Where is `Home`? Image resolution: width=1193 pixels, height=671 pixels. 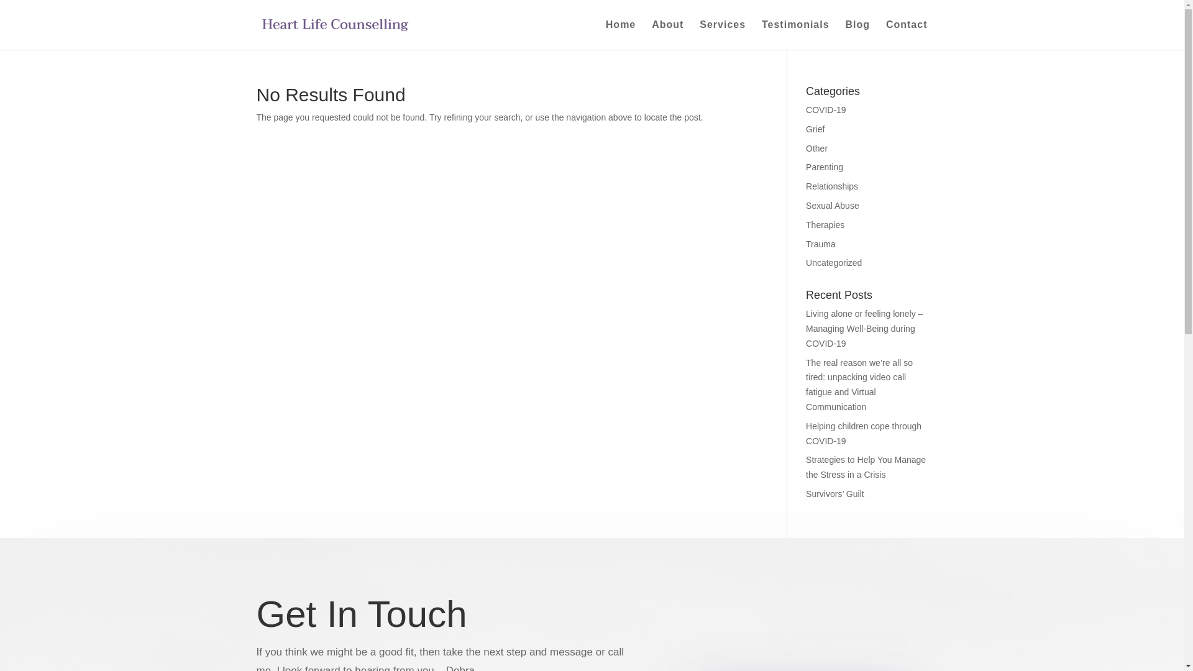 Home is located at coordinates (621, 35).